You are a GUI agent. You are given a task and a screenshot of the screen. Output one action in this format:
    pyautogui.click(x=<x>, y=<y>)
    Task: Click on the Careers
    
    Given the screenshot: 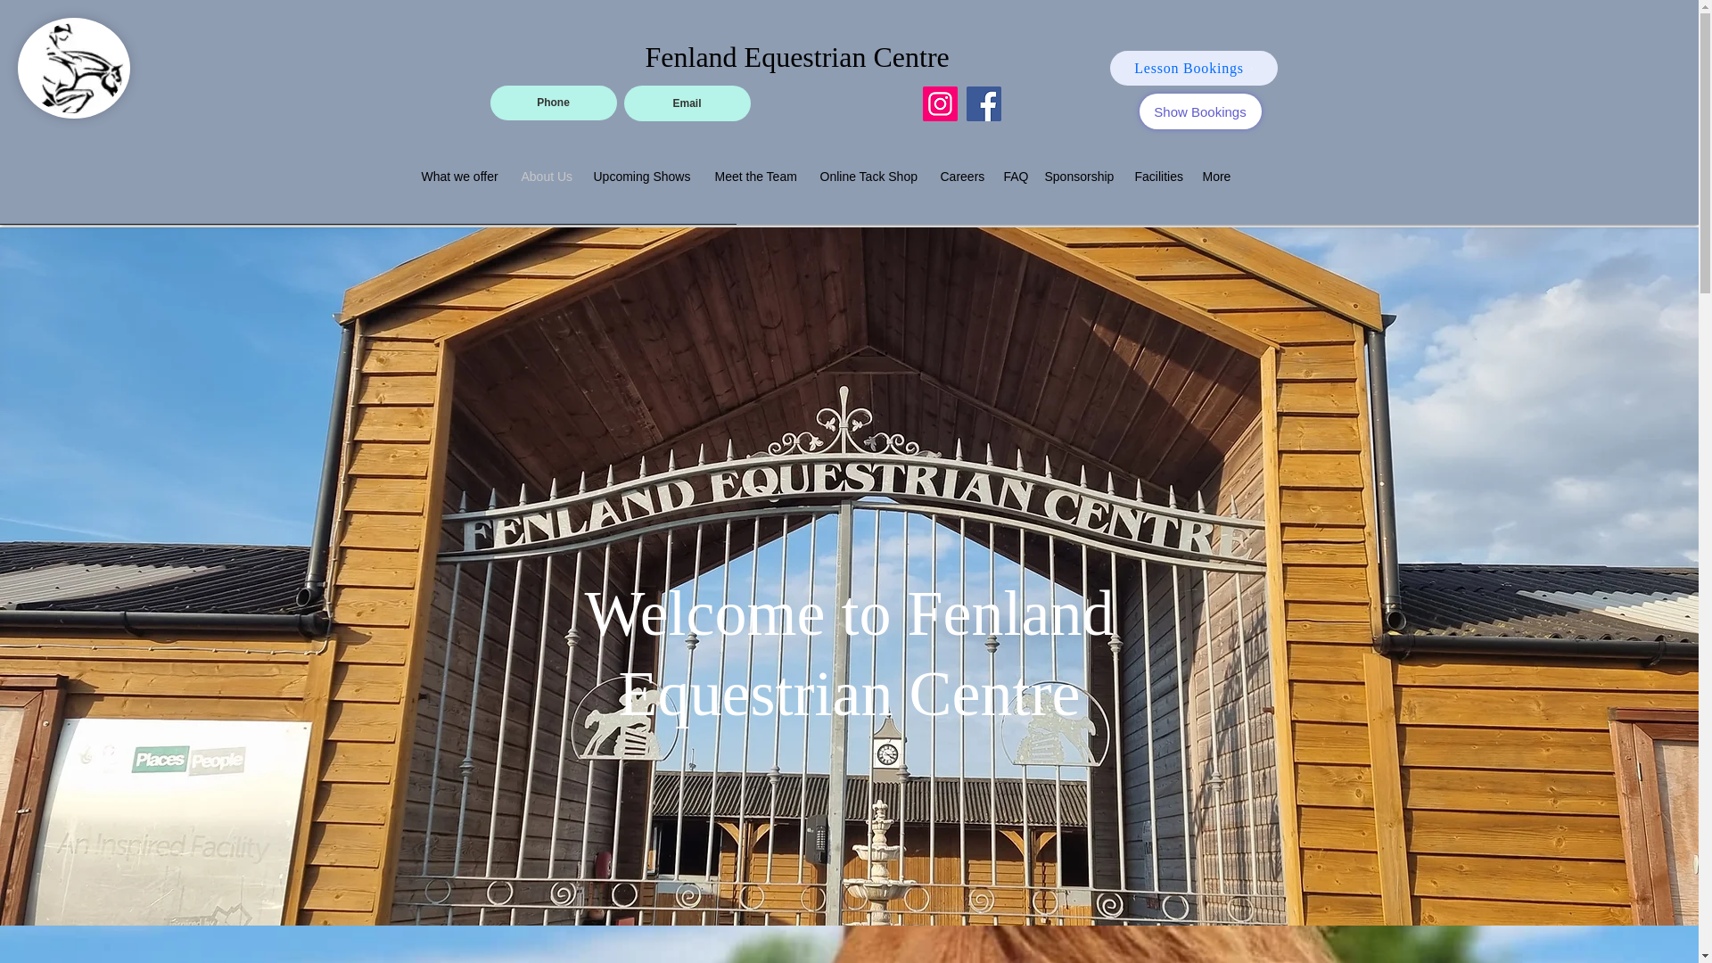 What is the action you would take?
    pyautogui.click(x=963, y=176)
    